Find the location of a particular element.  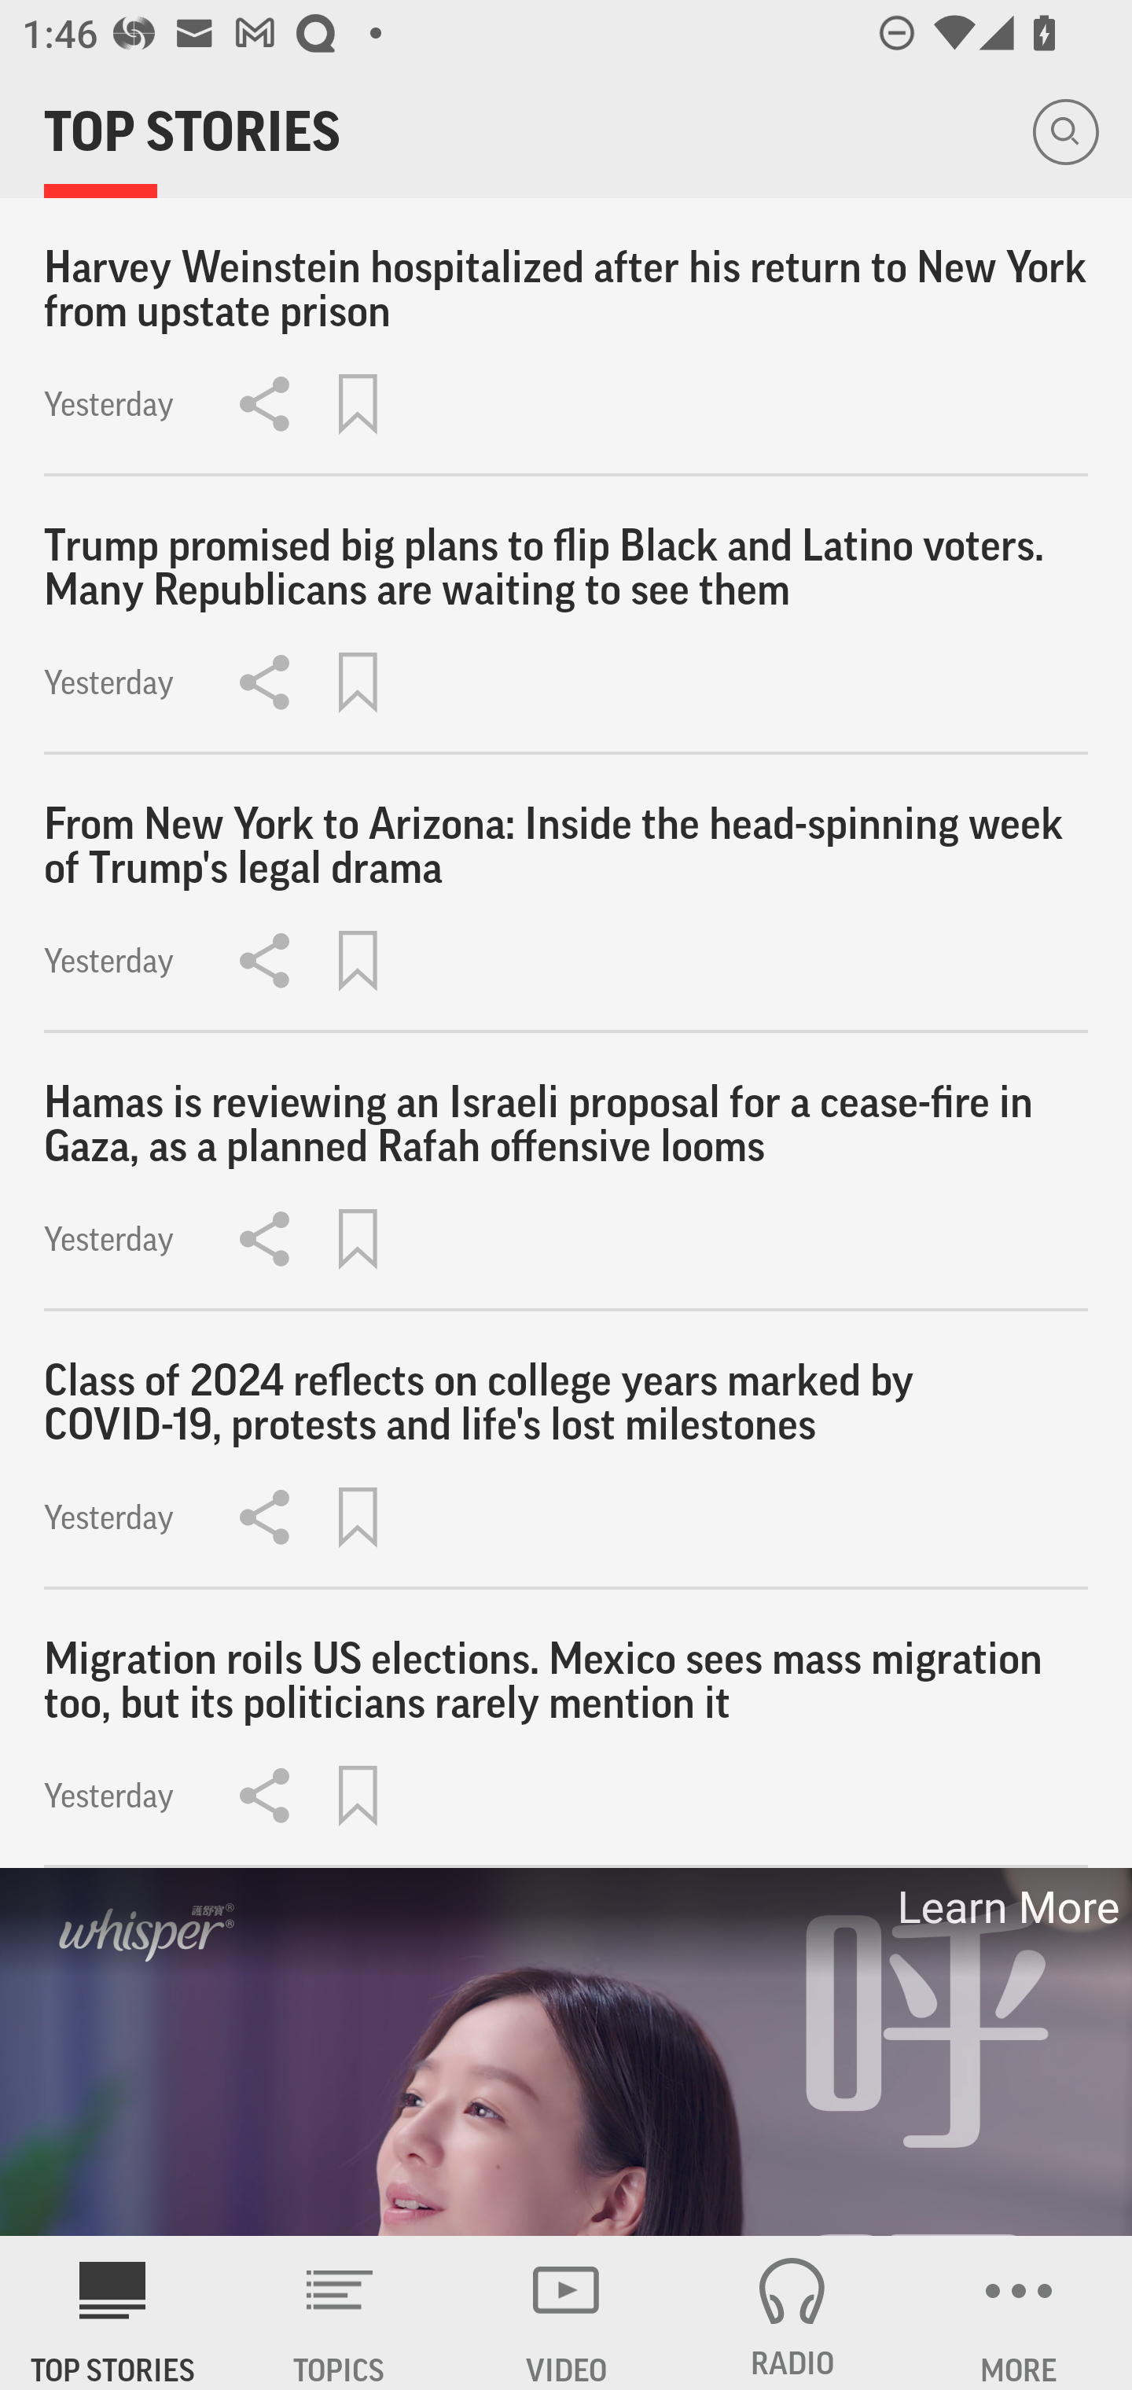

MORE is located at coordinates (1019, 2313).